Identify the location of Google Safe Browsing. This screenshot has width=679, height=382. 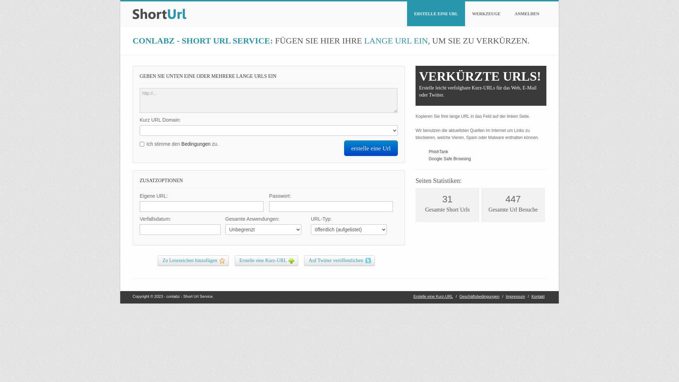
(450, 159).